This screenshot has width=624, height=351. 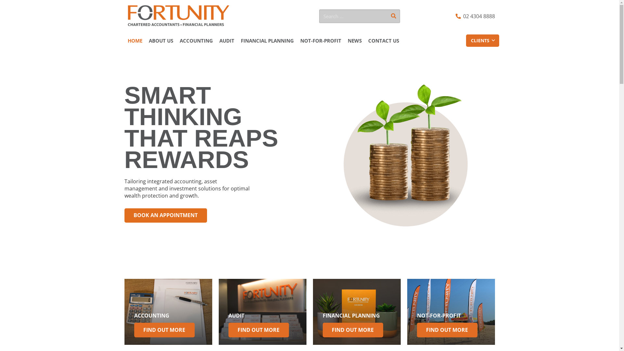 I want to click on ABOUT US, so click(x=161, y=41).